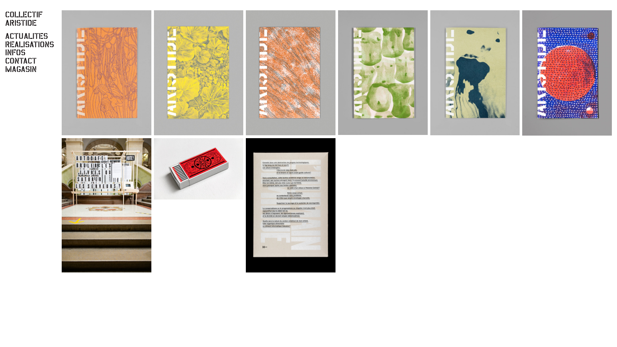 The width and height of the screenshot is (617, 347). What do you see at coordinates (31, 69) in the screenshot?
I see `MAGASIN` at bounding box center [31, 69].